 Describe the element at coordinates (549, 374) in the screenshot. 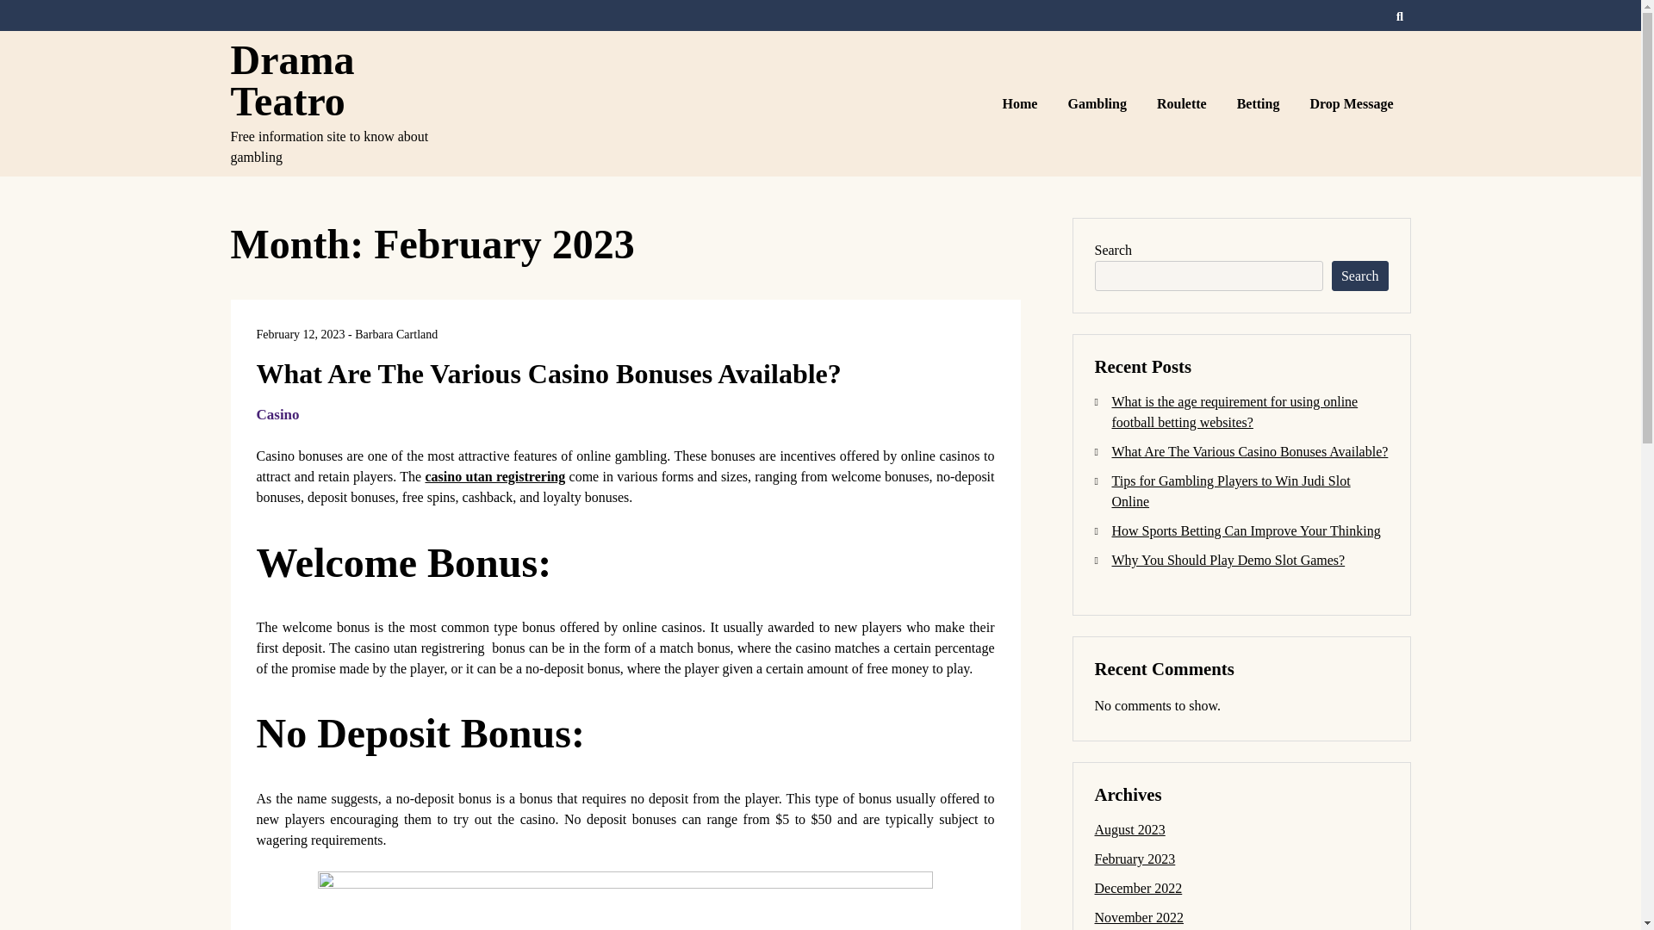

I see `What Are The Various Casino Bonuses Available?` at that location.